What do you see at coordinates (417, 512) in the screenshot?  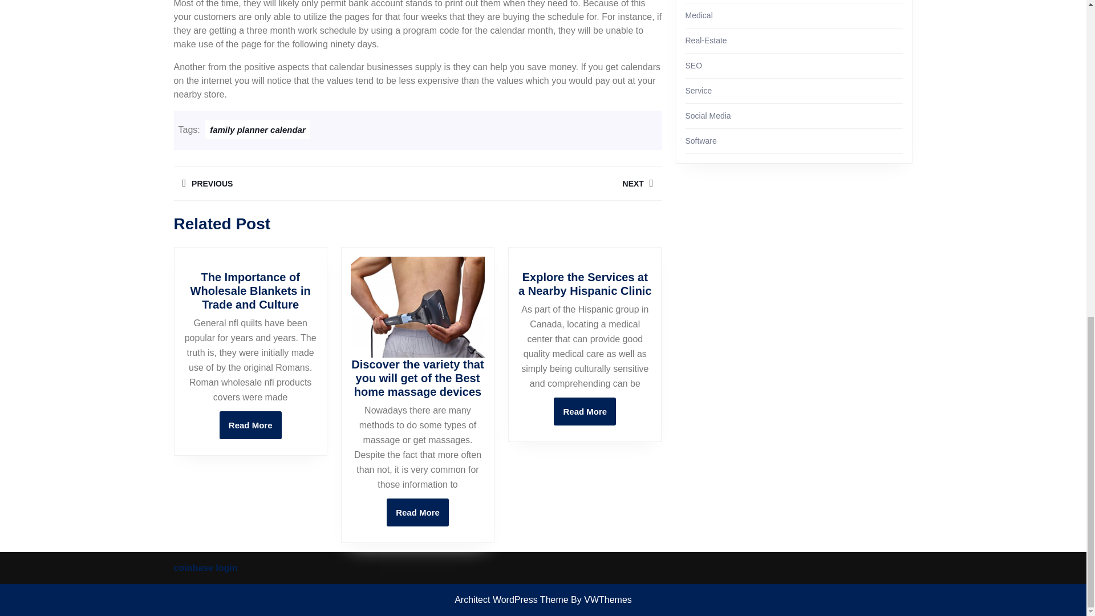 I see `Medical` at bounding box center [417, 512].